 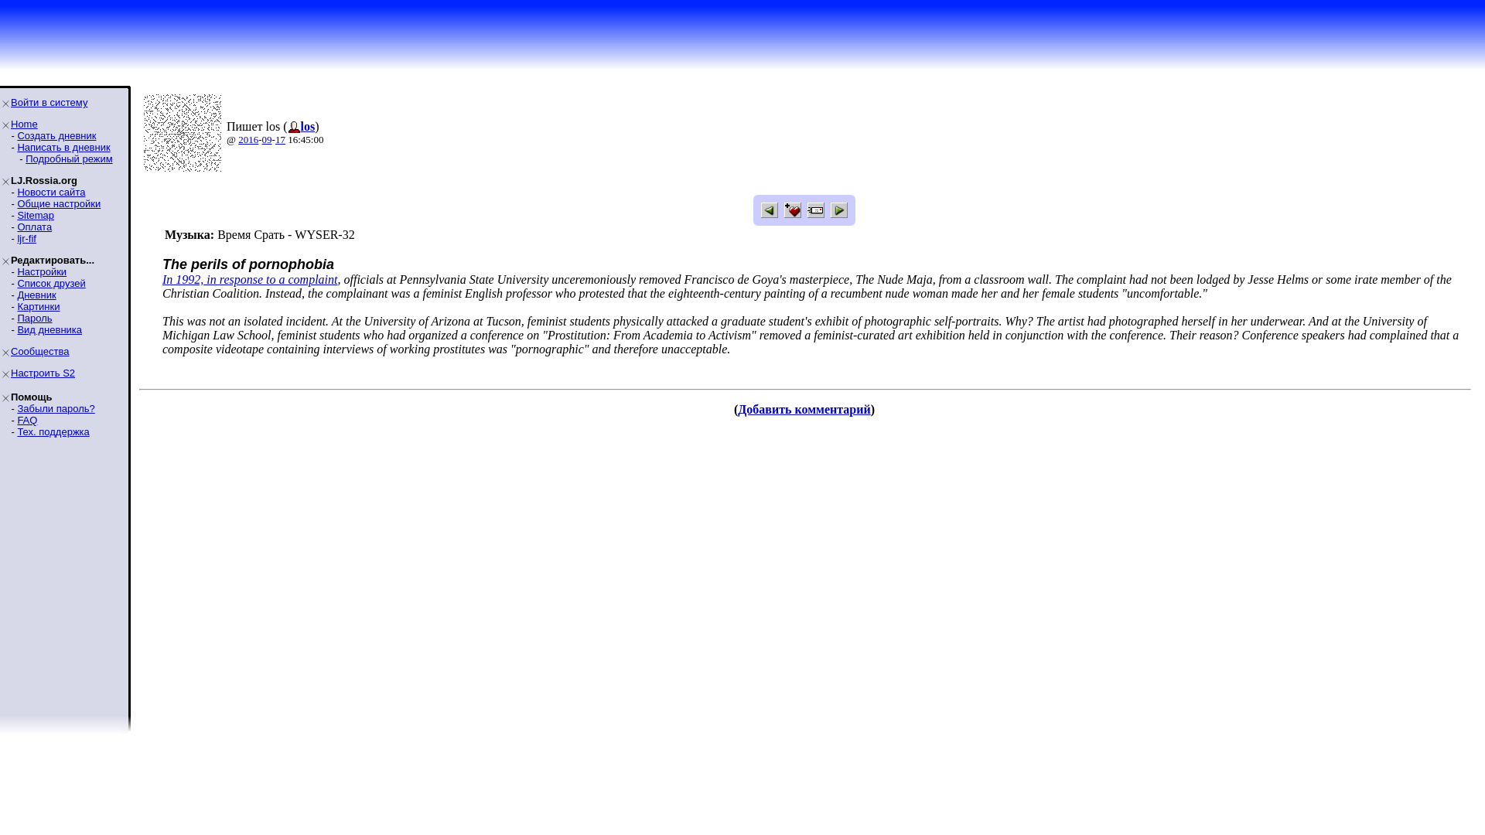 I want to click on 2016, so click(x=247, y=139).